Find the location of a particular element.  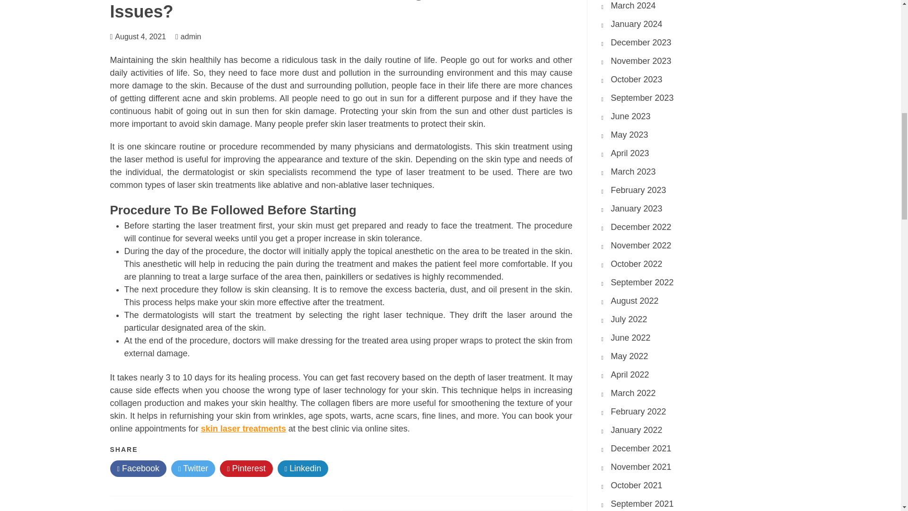

Pinterest is located at coordinates (246, 468).